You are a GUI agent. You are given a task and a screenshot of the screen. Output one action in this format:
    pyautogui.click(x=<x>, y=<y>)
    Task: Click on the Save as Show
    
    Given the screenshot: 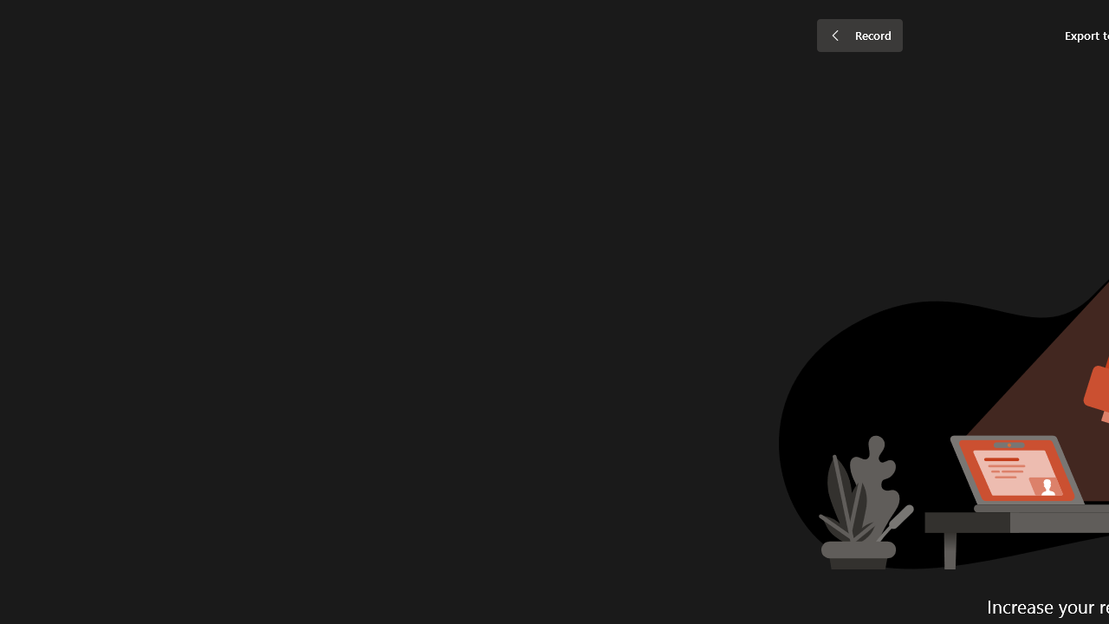 What is the action you would take?
    pyautogui.click(x=467, y=88)
    